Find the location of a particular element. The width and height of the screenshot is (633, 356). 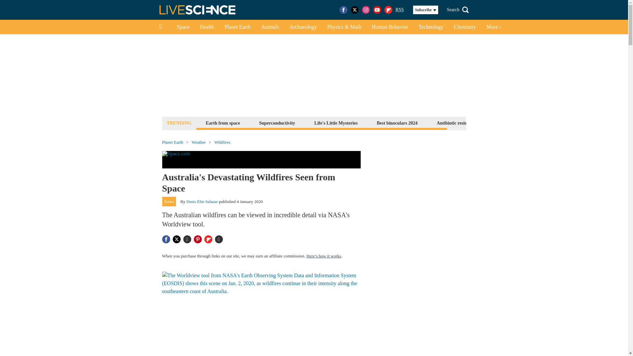

Best binoculars 2024 is located at coordinates (397, 123).